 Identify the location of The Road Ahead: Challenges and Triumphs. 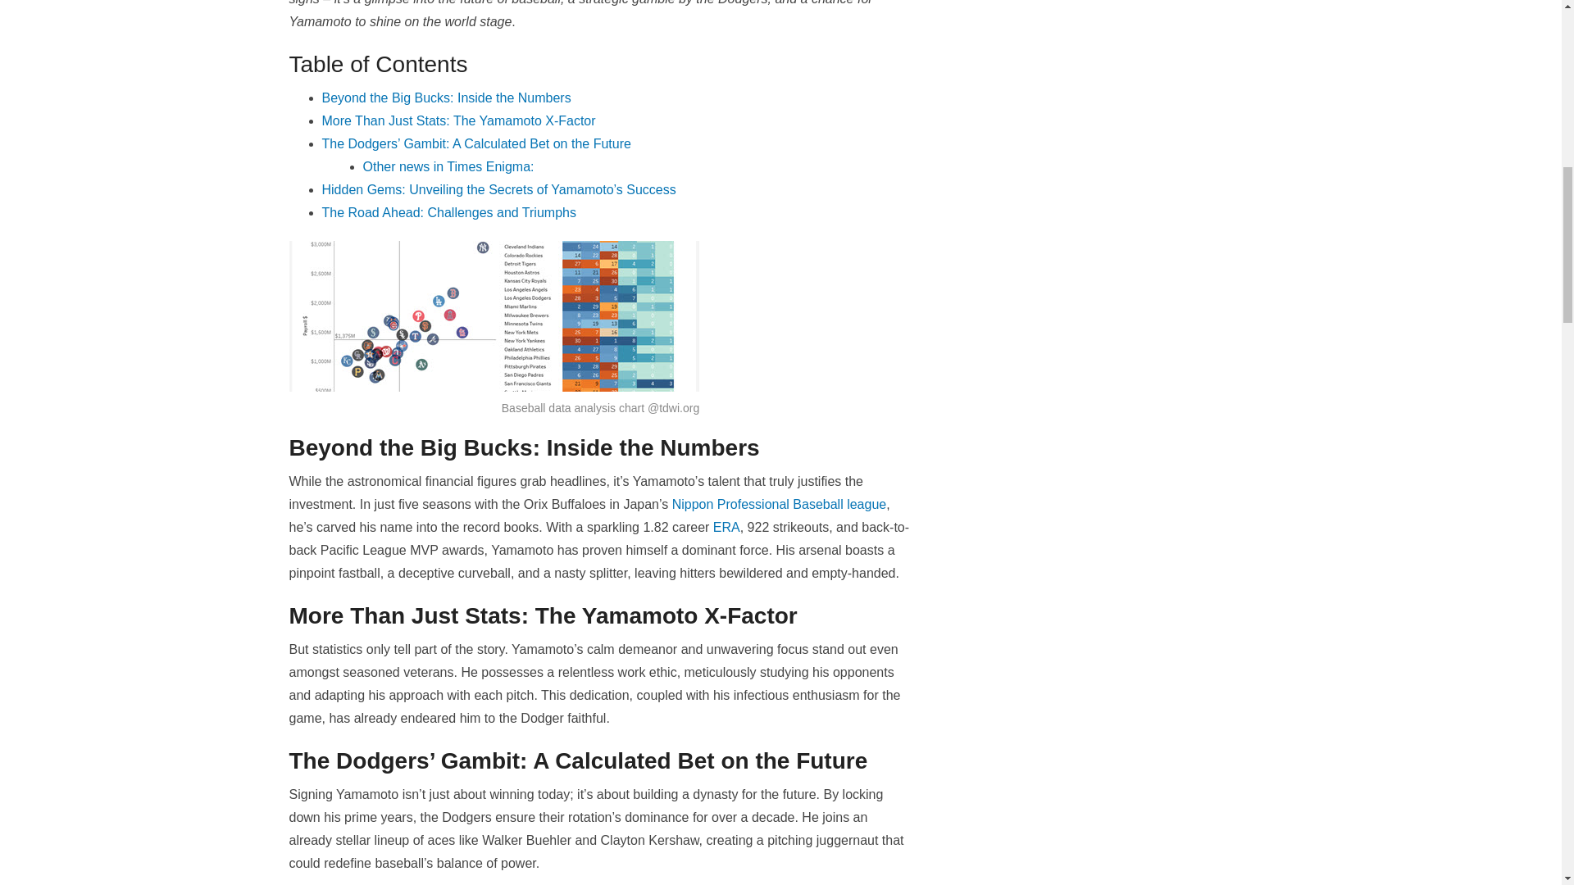
(448, 211).